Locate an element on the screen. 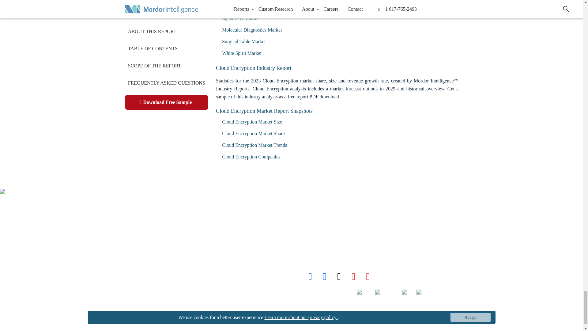 The height and width of the screenshot is (331, 588). Learn more about us is located at coordinates (134, 238).